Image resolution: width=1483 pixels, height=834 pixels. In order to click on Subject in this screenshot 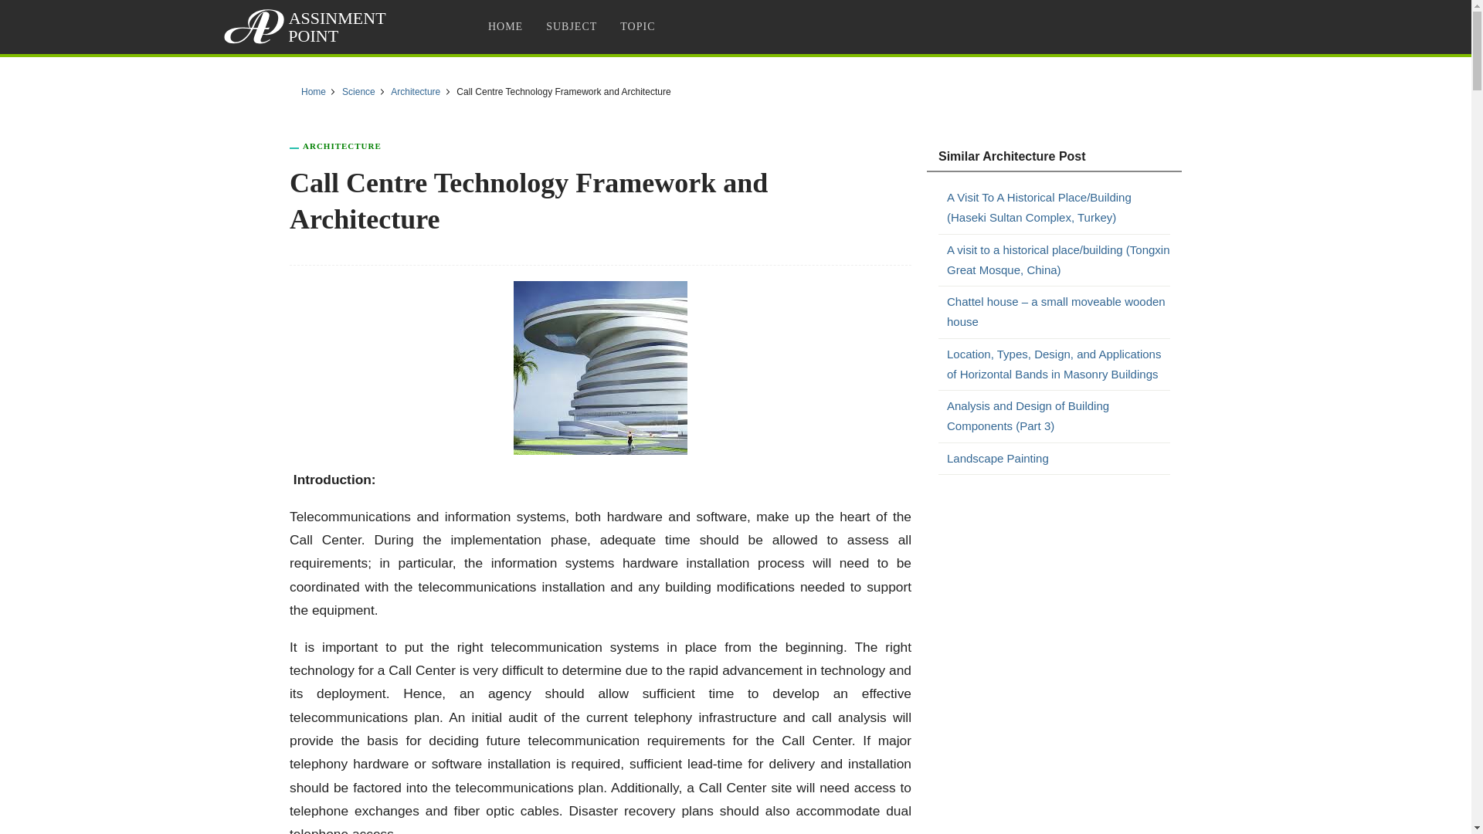, I will do `click(571, 26)`.